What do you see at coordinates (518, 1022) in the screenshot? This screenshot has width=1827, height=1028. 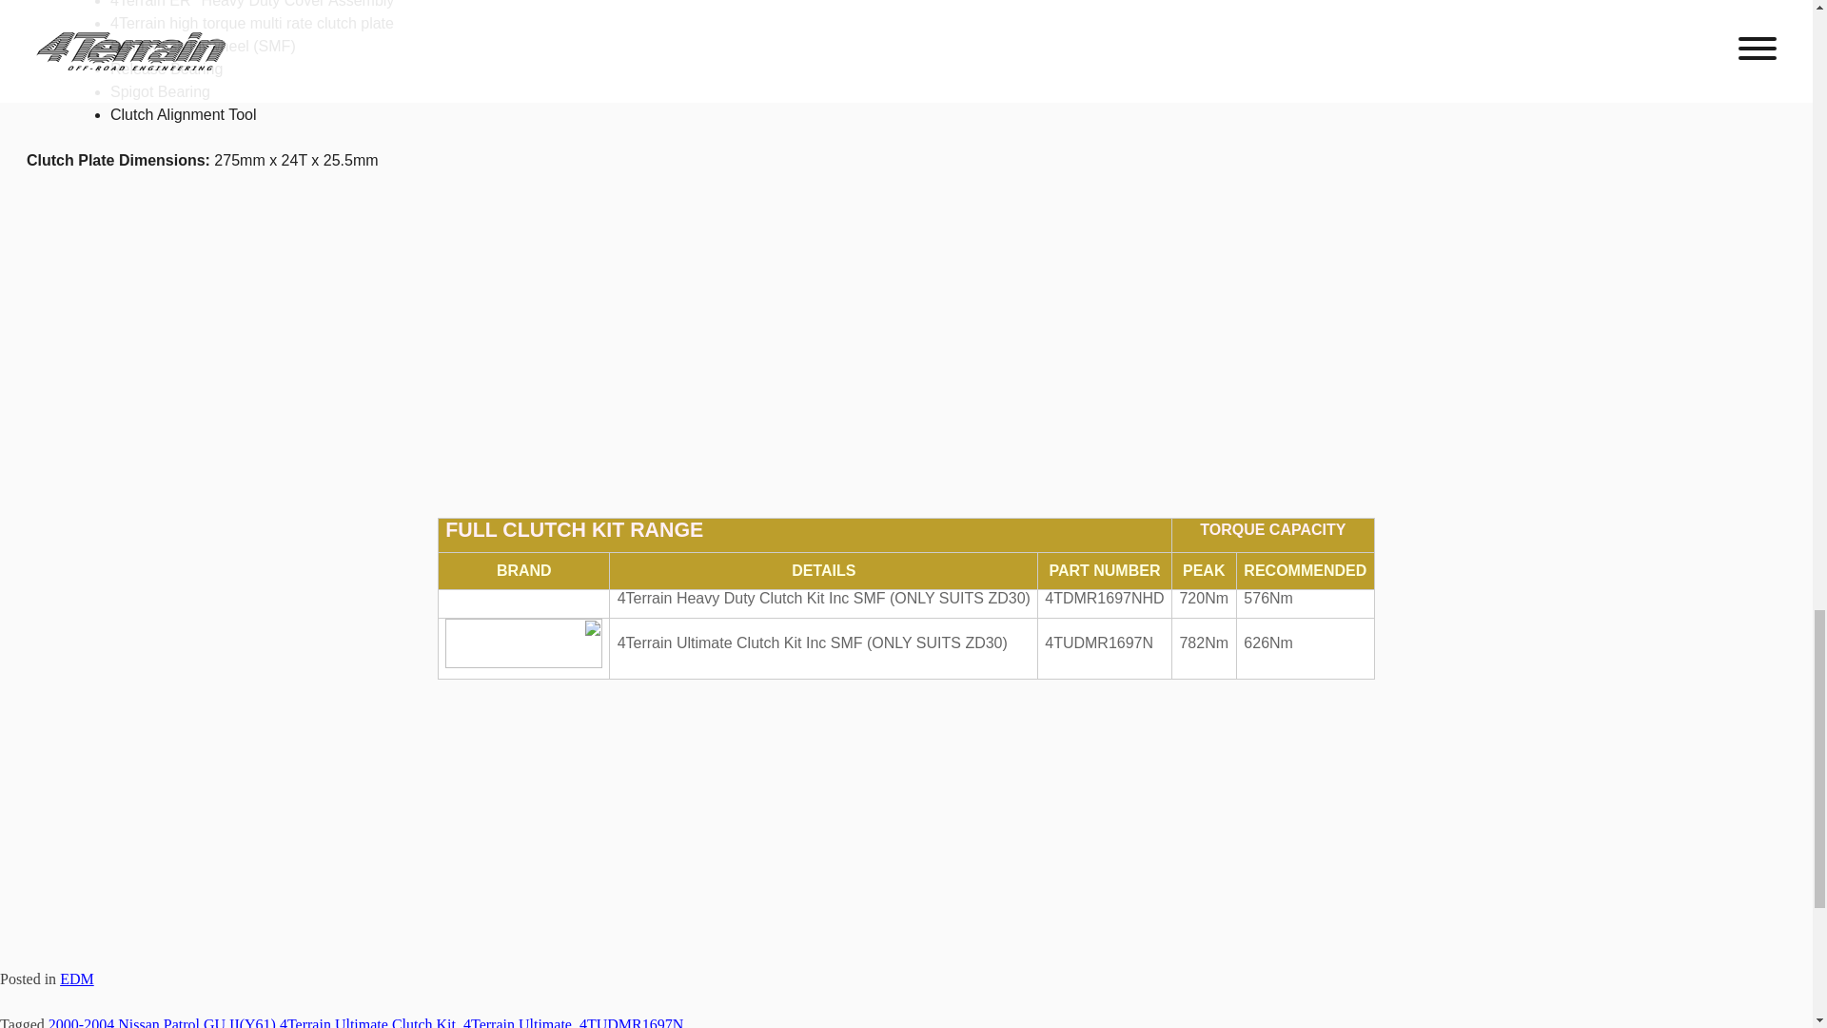 I see `4Terrain Ultimate` at bounding box center [518, 1022].